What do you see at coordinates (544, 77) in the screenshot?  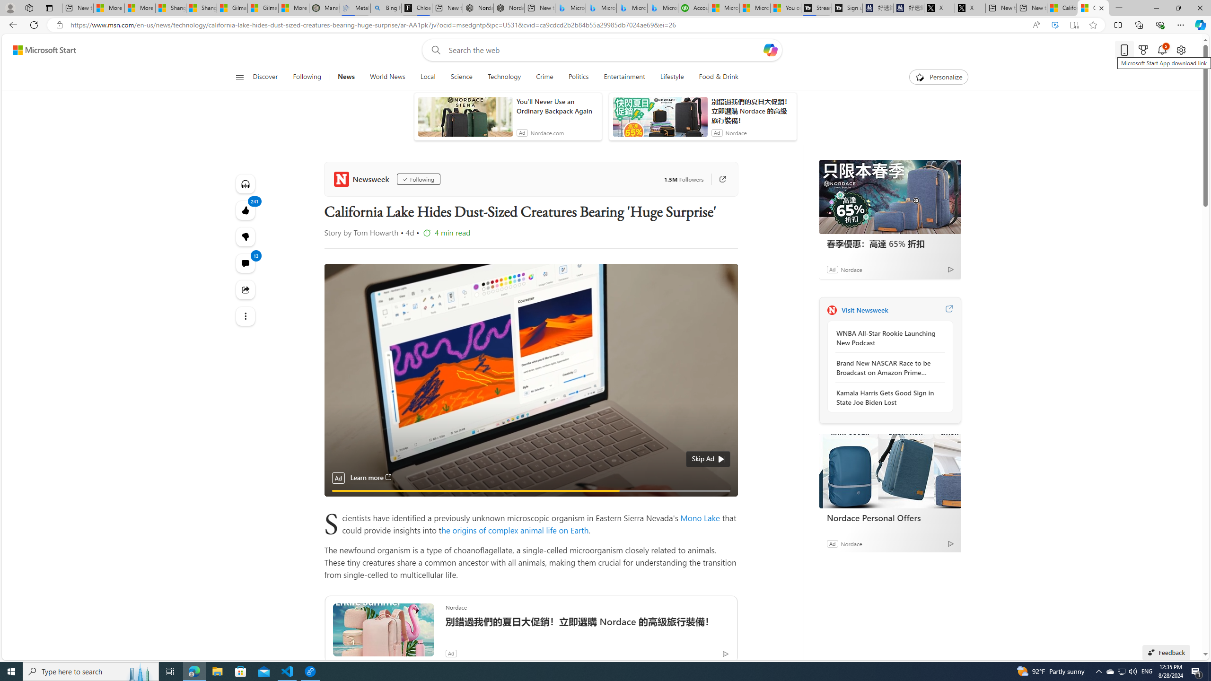 I see `Crime` at bounding box center [544, 77].